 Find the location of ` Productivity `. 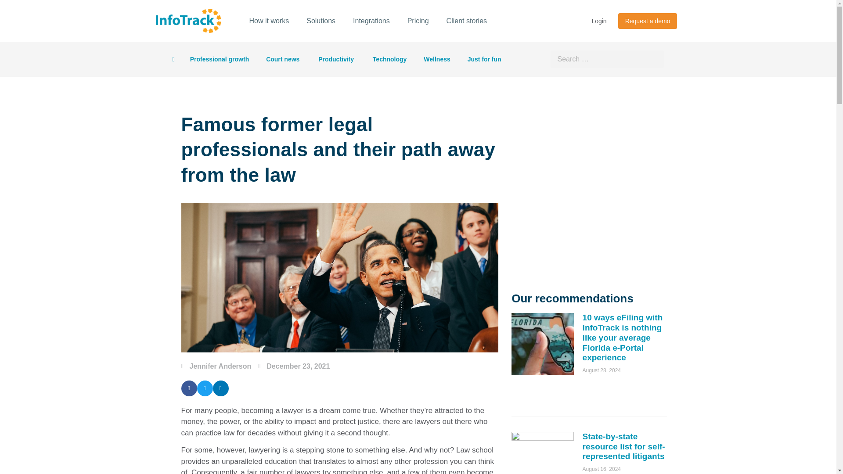

 Productivity  is located at coordinates (336, 59).